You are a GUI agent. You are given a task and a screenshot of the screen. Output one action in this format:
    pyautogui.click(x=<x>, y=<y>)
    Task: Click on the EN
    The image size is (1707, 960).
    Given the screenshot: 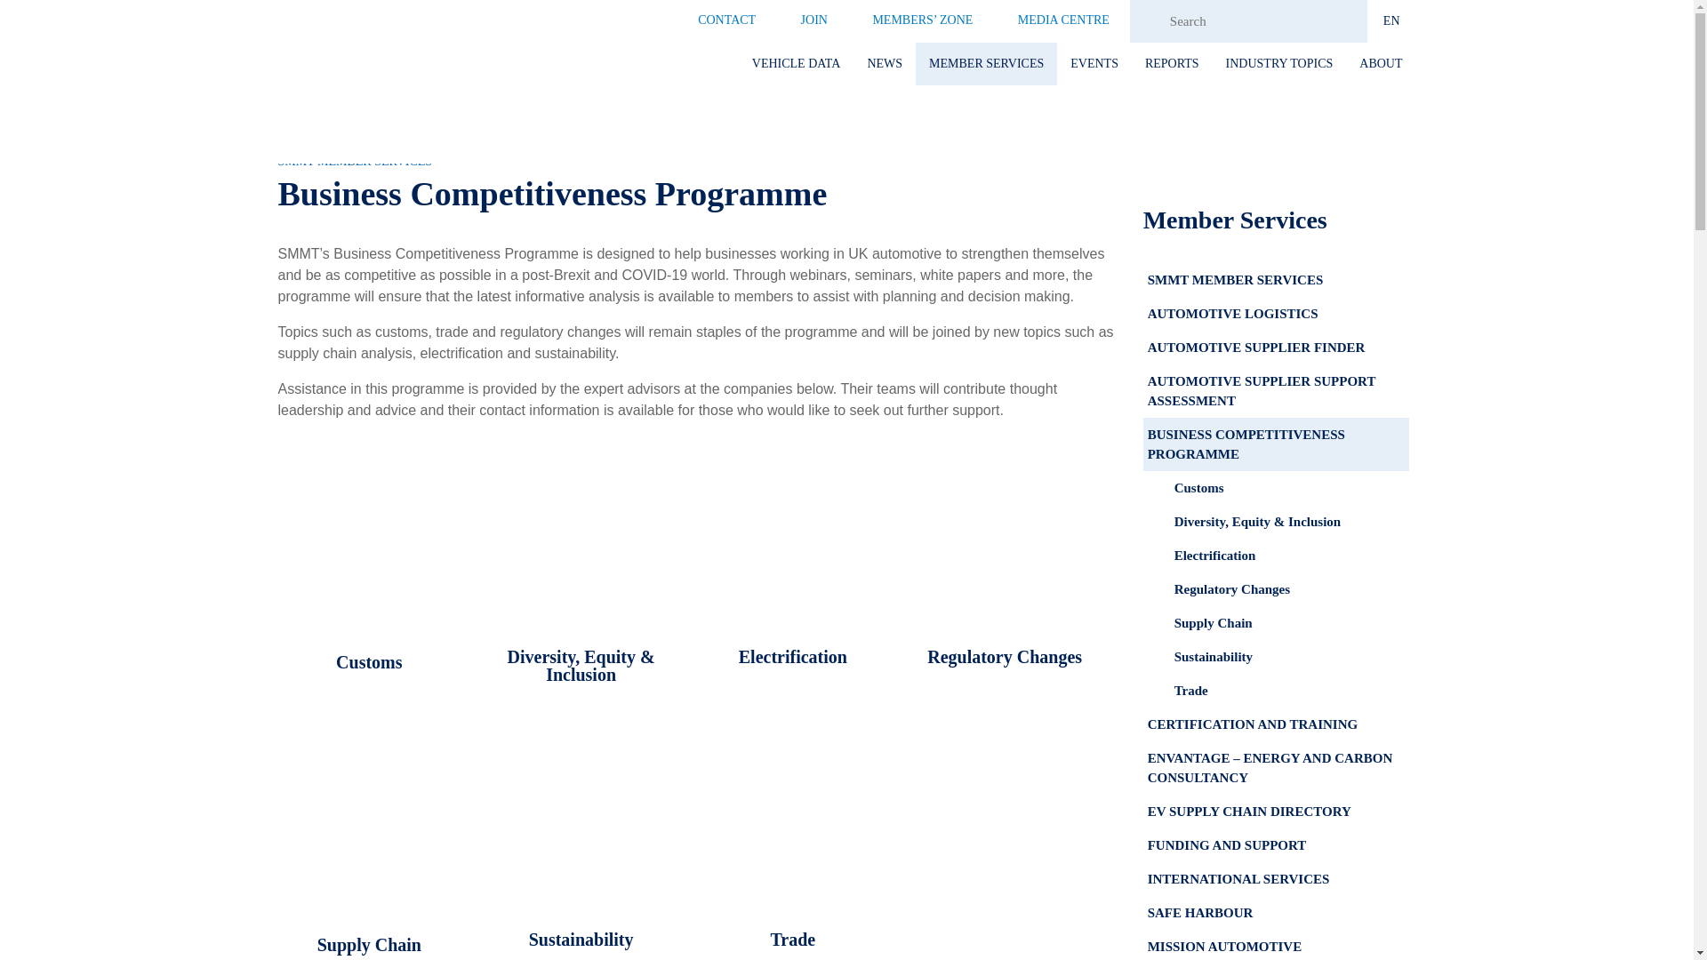 What is the action you would take?
    pyautogui.click(x=1391, y=21)
    